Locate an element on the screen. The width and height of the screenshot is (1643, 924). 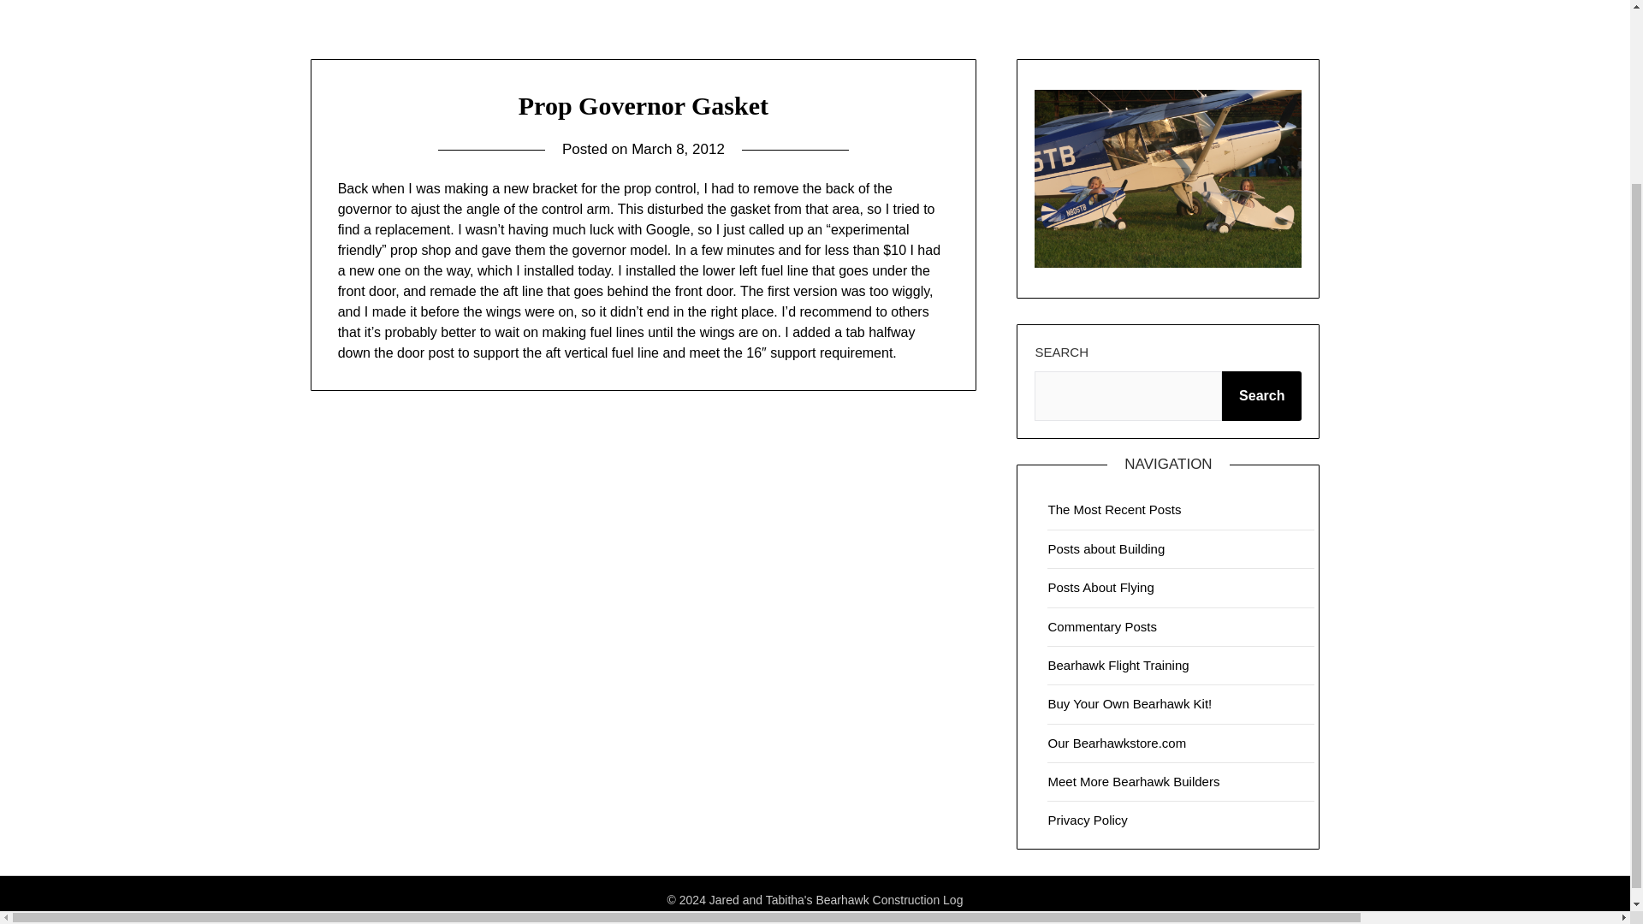
Buy Your Own Bearhawk Kit! is located at coordinates (1130, 703).